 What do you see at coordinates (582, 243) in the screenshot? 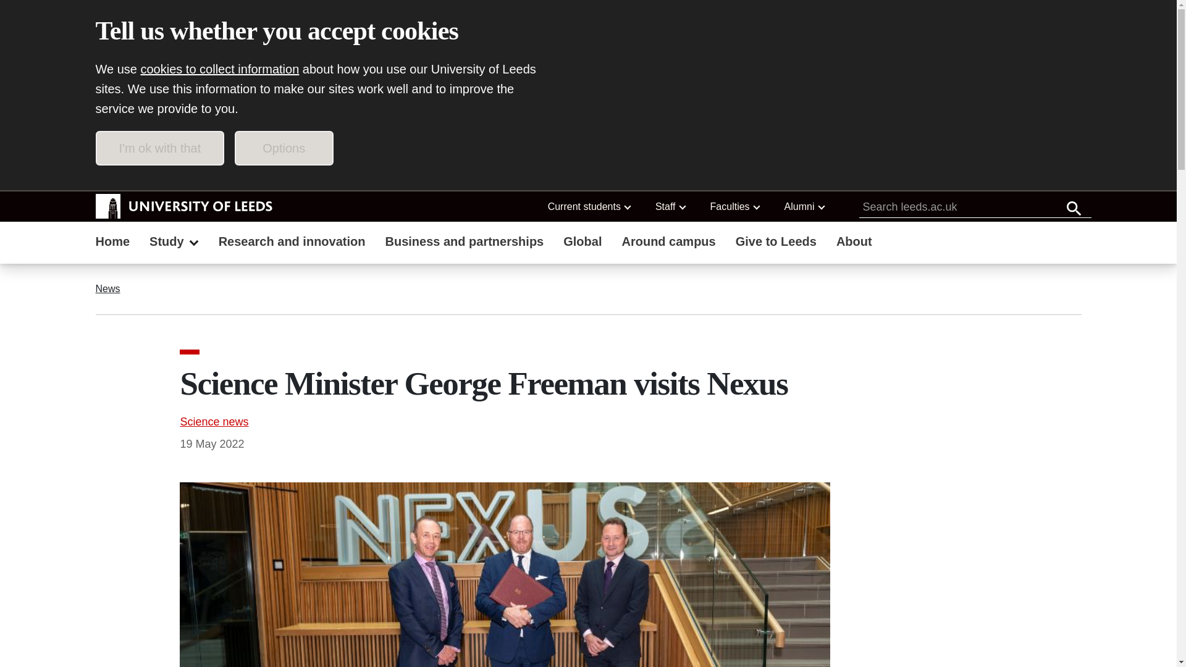
I see `Global` at bounding box center [582, 243].